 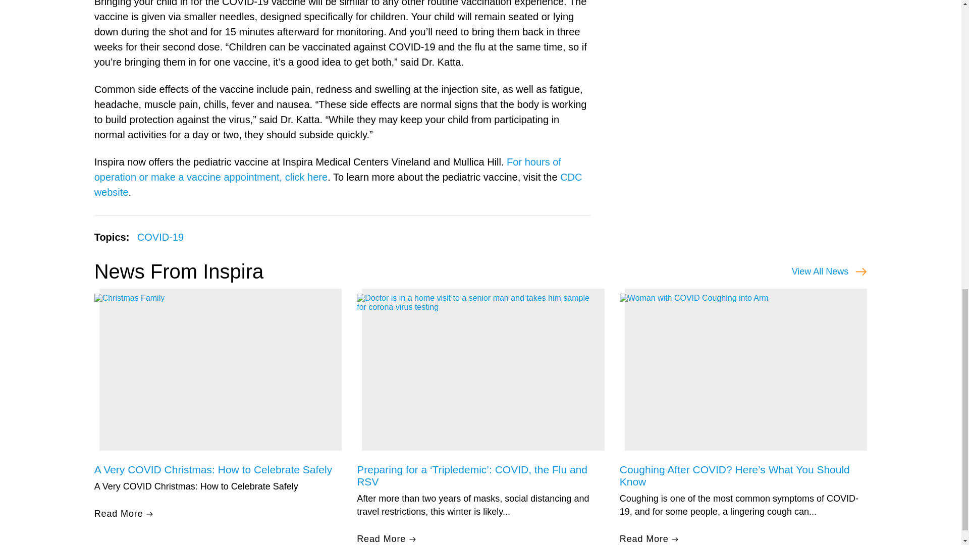 What do you see at coordinates (338, 185) in the screenshot?
I see `CDC website` at bounding box center [338, 185].